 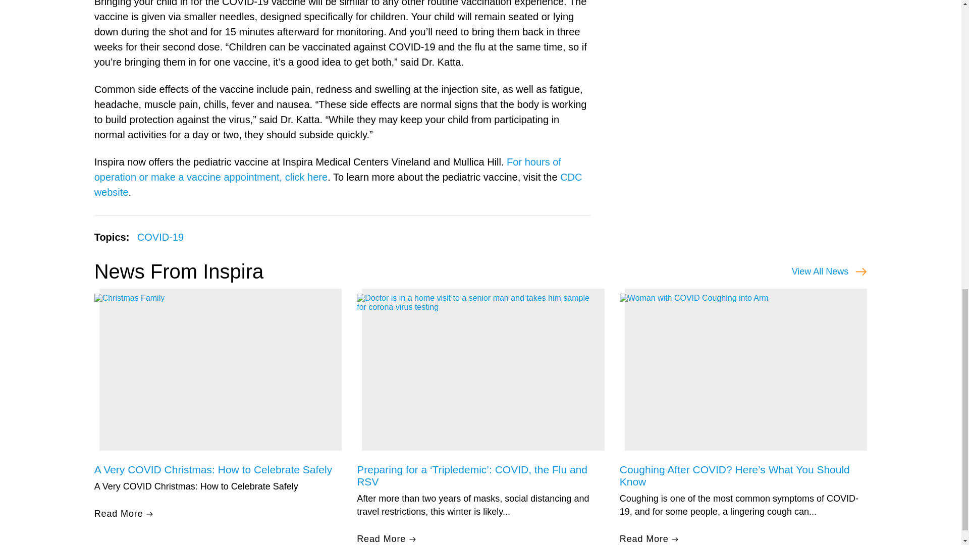 What do you see at coordinates (338, 185) in the screenshot?
I see `CDC website` at bounding box center [338, 185].